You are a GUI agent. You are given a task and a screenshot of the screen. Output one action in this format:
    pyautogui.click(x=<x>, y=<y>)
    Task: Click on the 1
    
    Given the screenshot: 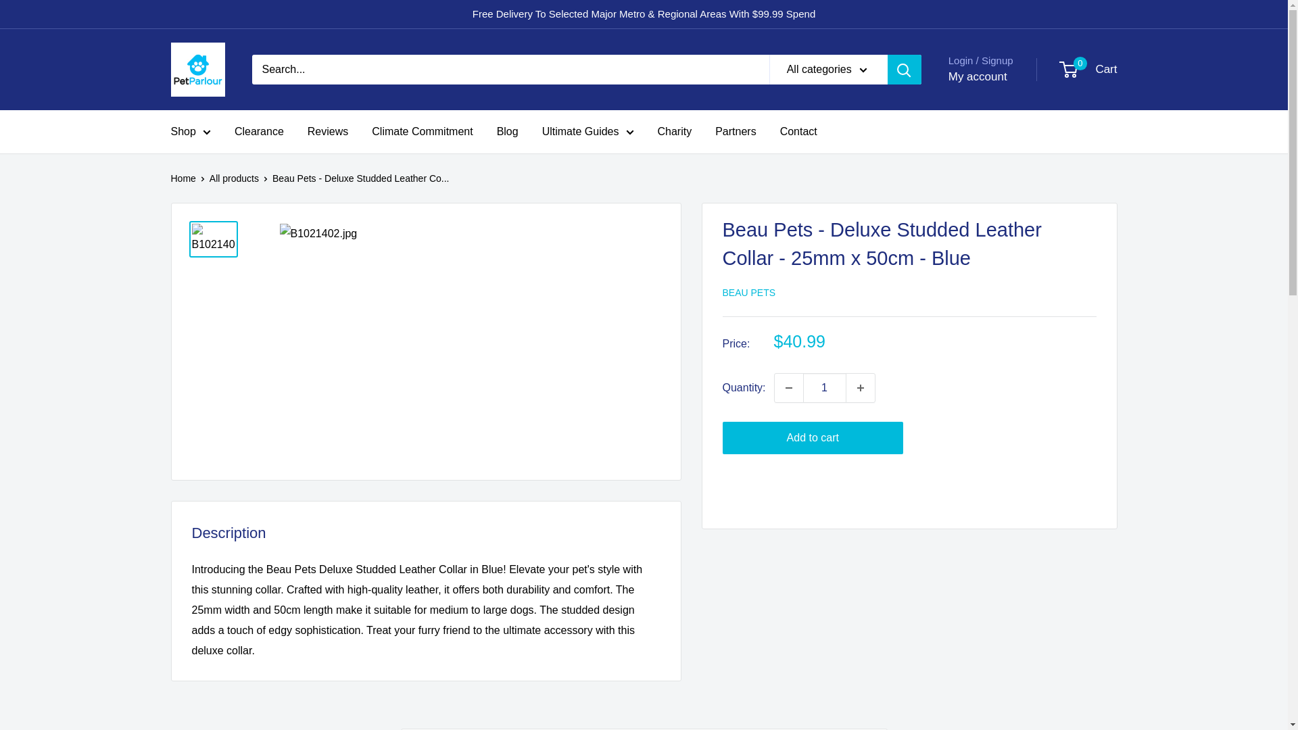 What is the action you would take?
    pyautogui.click(x=825, y=388)
    